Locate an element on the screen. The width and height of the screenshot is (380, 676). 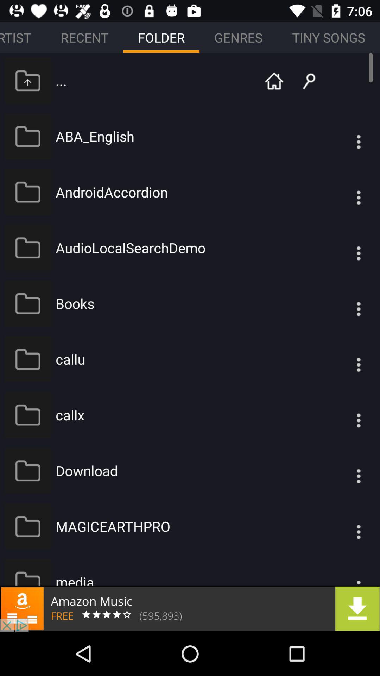
options is located at coordinates (344, 303).